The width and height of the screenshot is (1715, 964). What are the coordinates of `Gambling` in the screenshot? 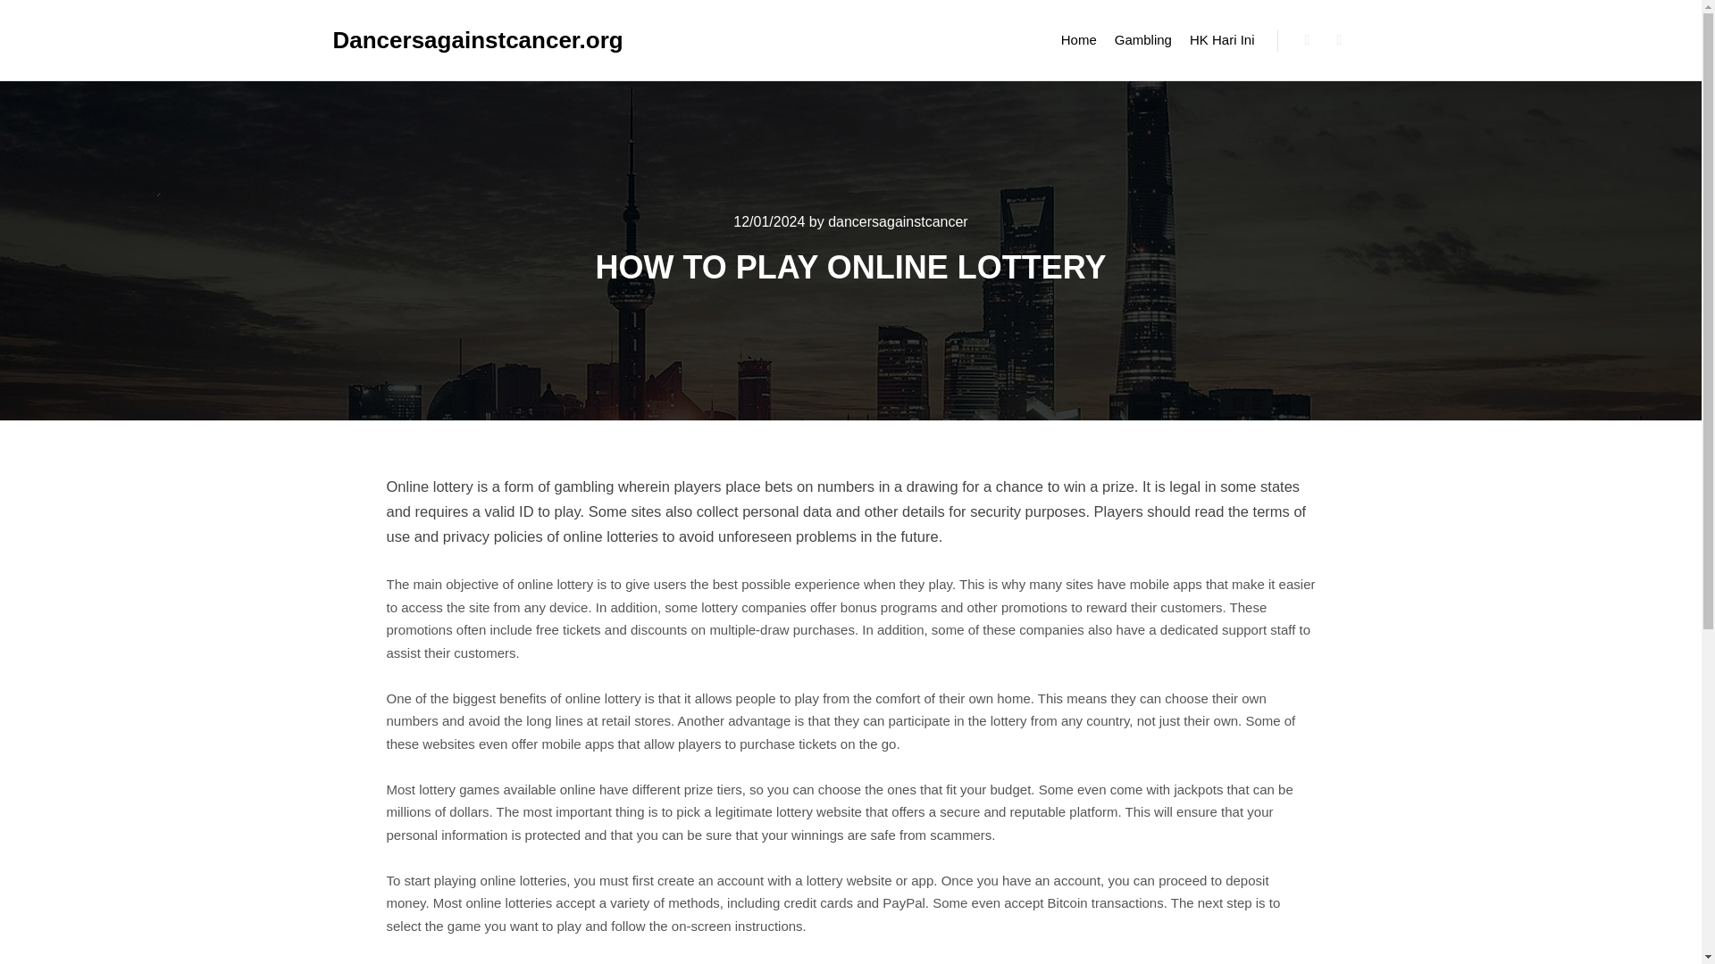 It's located at (1143, 39).